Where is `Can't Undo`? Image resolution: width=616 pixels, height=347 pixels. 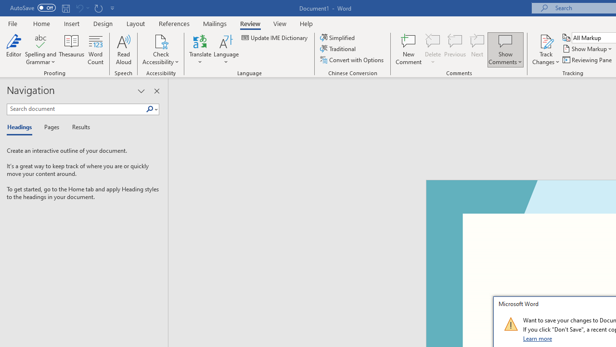 Can't Undo is located at coordinates (82, 8).